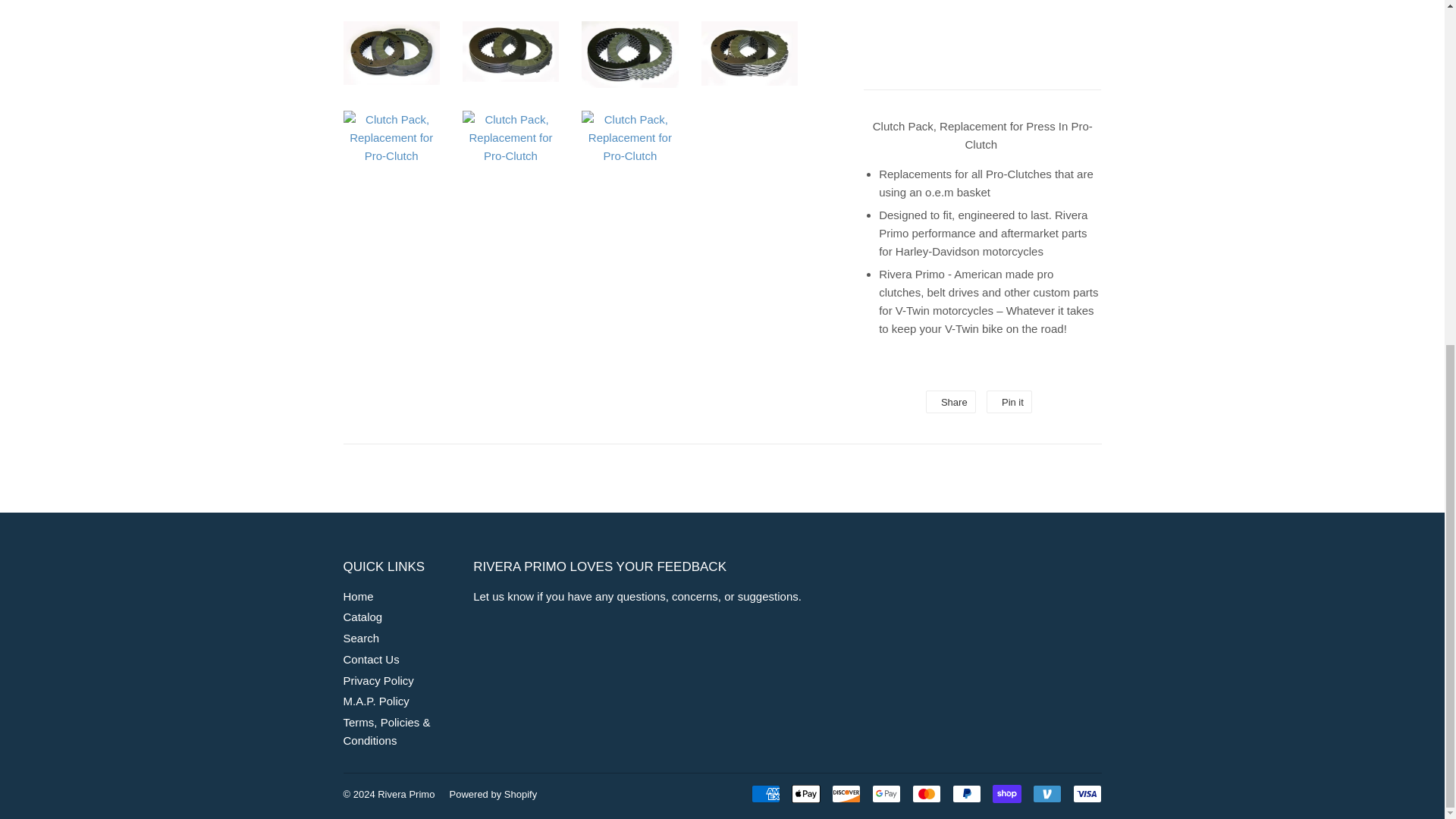 This screenshot has height=819, width=1456. I want to click on American Express, so click(764, 793).